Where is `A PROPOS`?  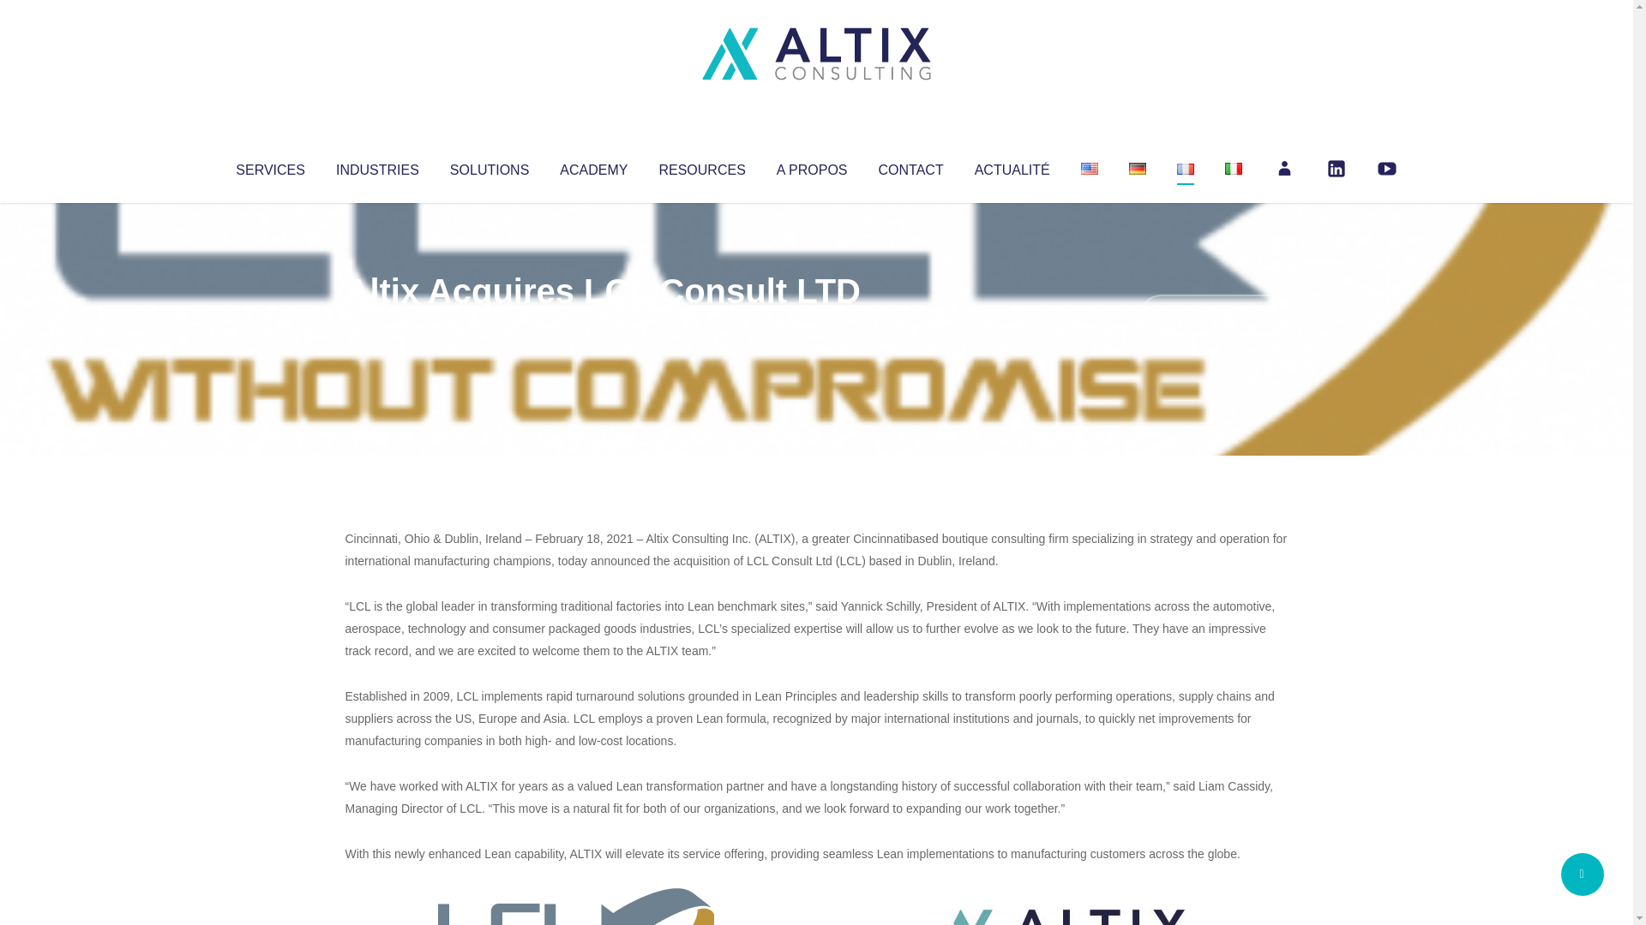 A PROPOS is located at coordinates (812, 166).